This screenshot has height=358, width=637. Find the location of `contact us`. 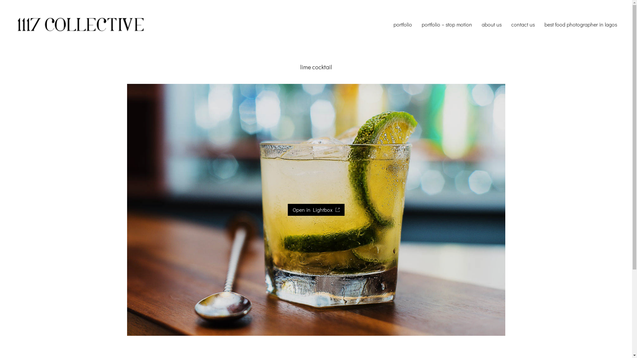

contact us is located at coordinates (523, 25).